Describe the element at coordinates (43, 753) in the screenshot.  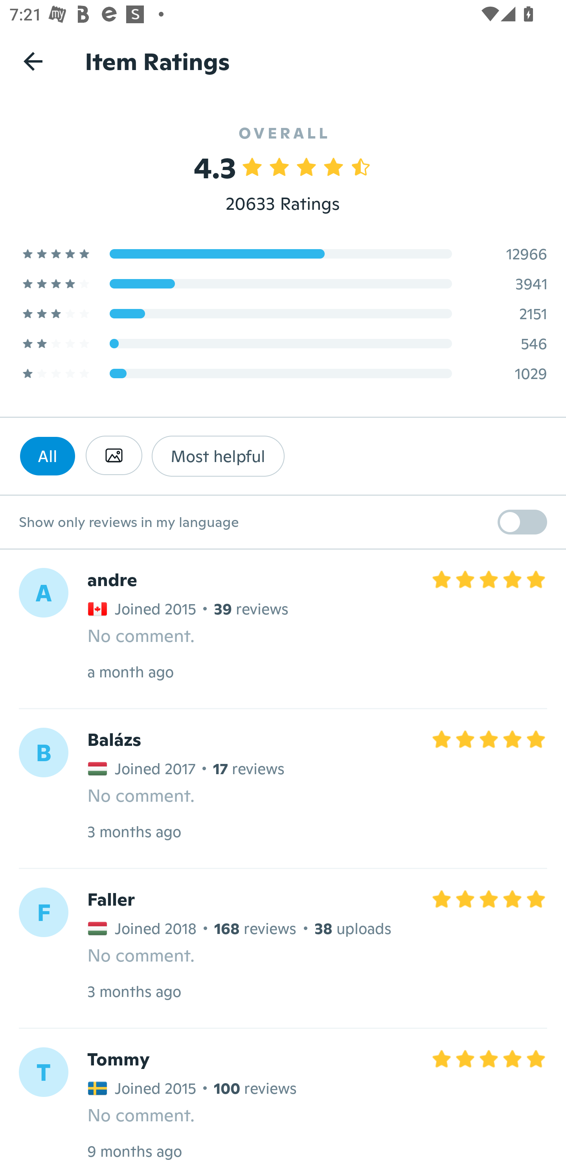
I see `B` at that location.